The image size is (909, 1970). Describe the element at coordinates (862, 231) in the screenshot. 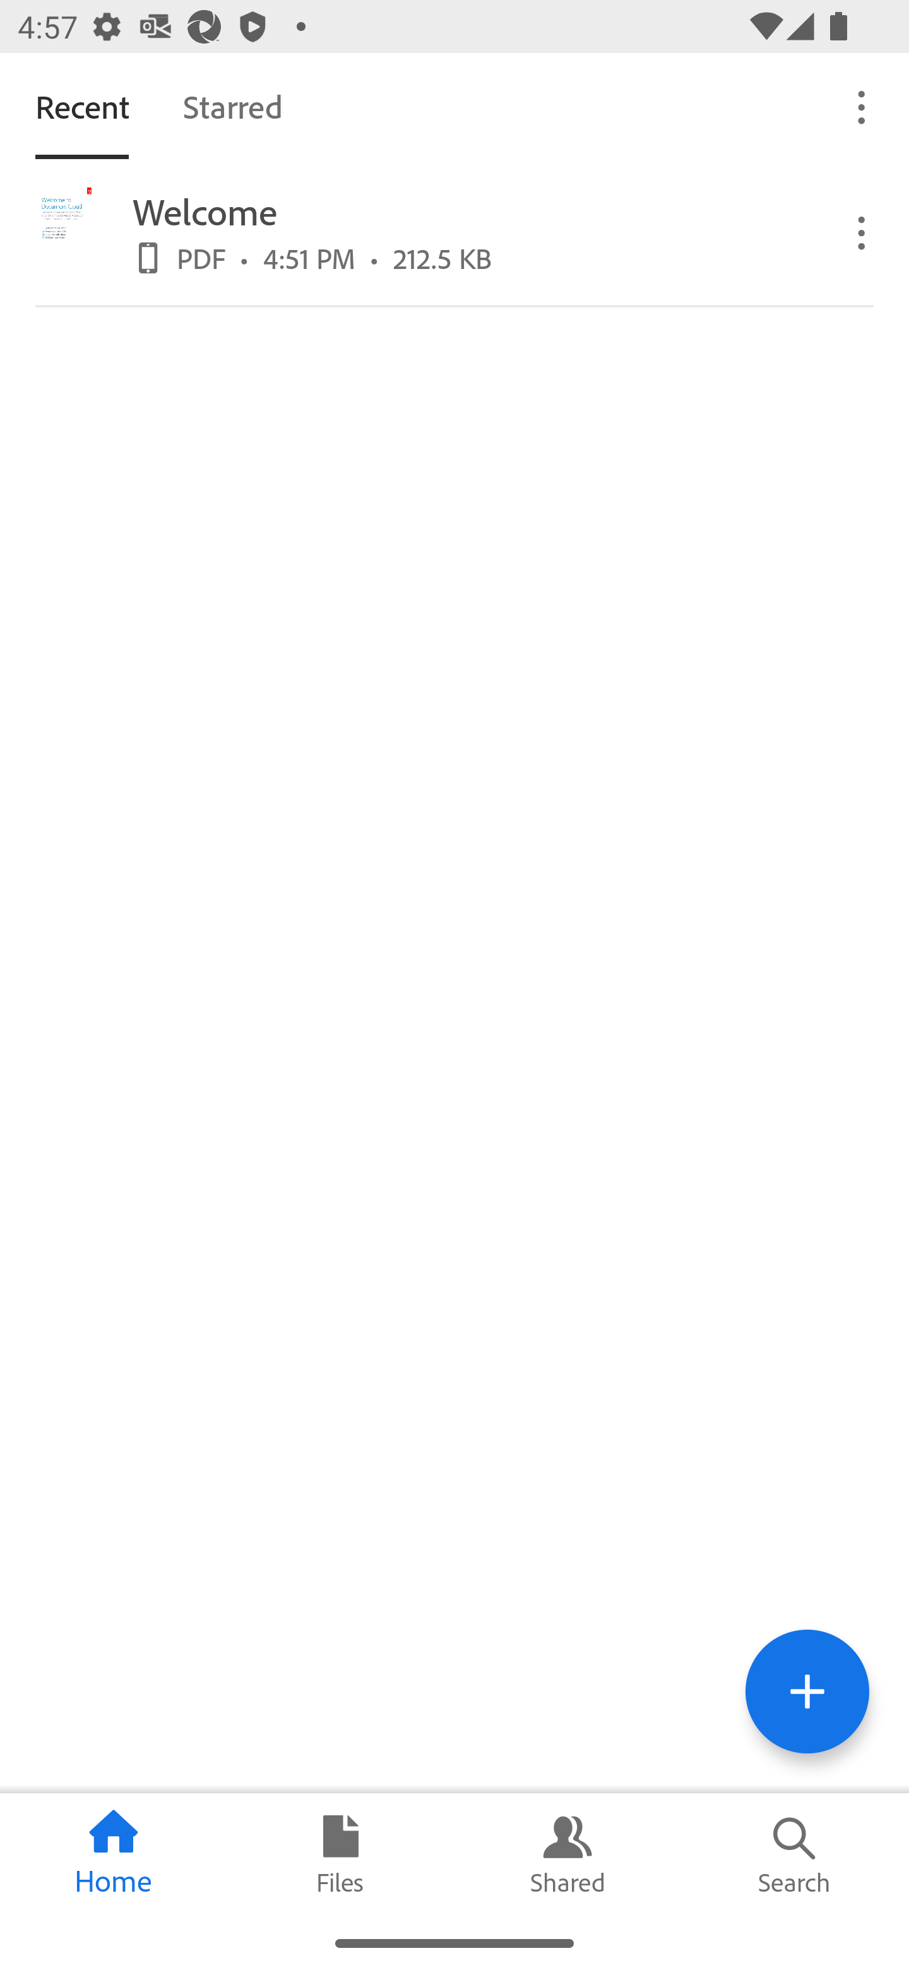

I see `Overflow` at that location.